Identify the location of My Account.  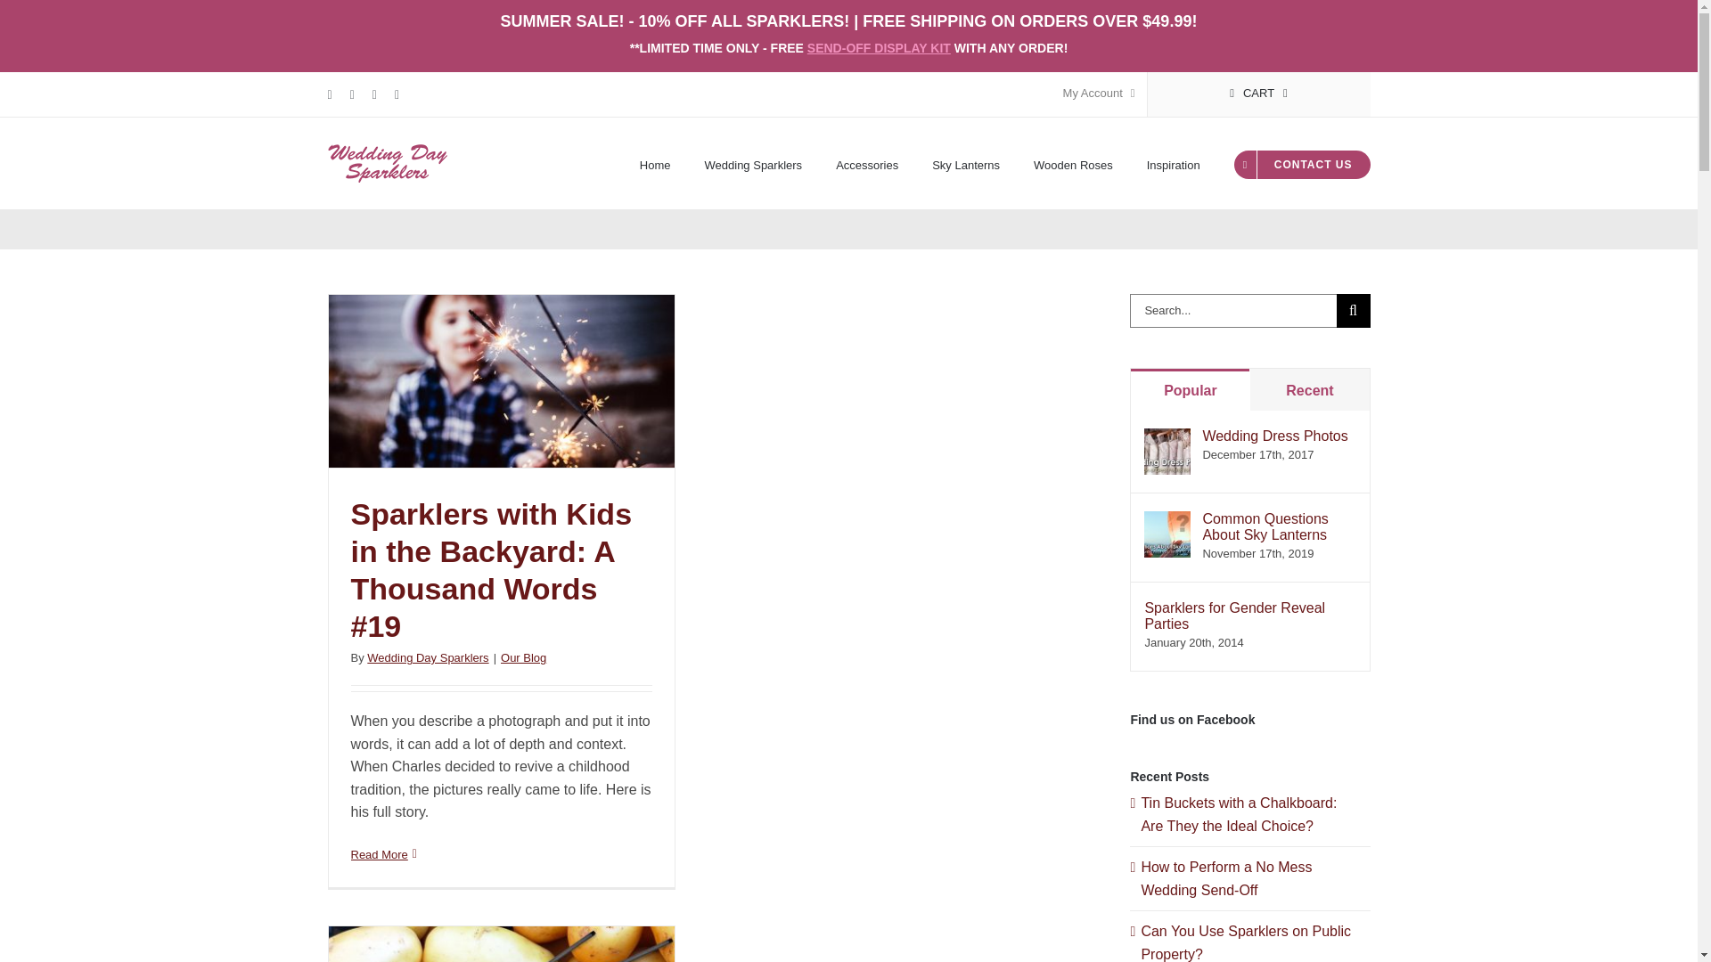
(1099, 94).